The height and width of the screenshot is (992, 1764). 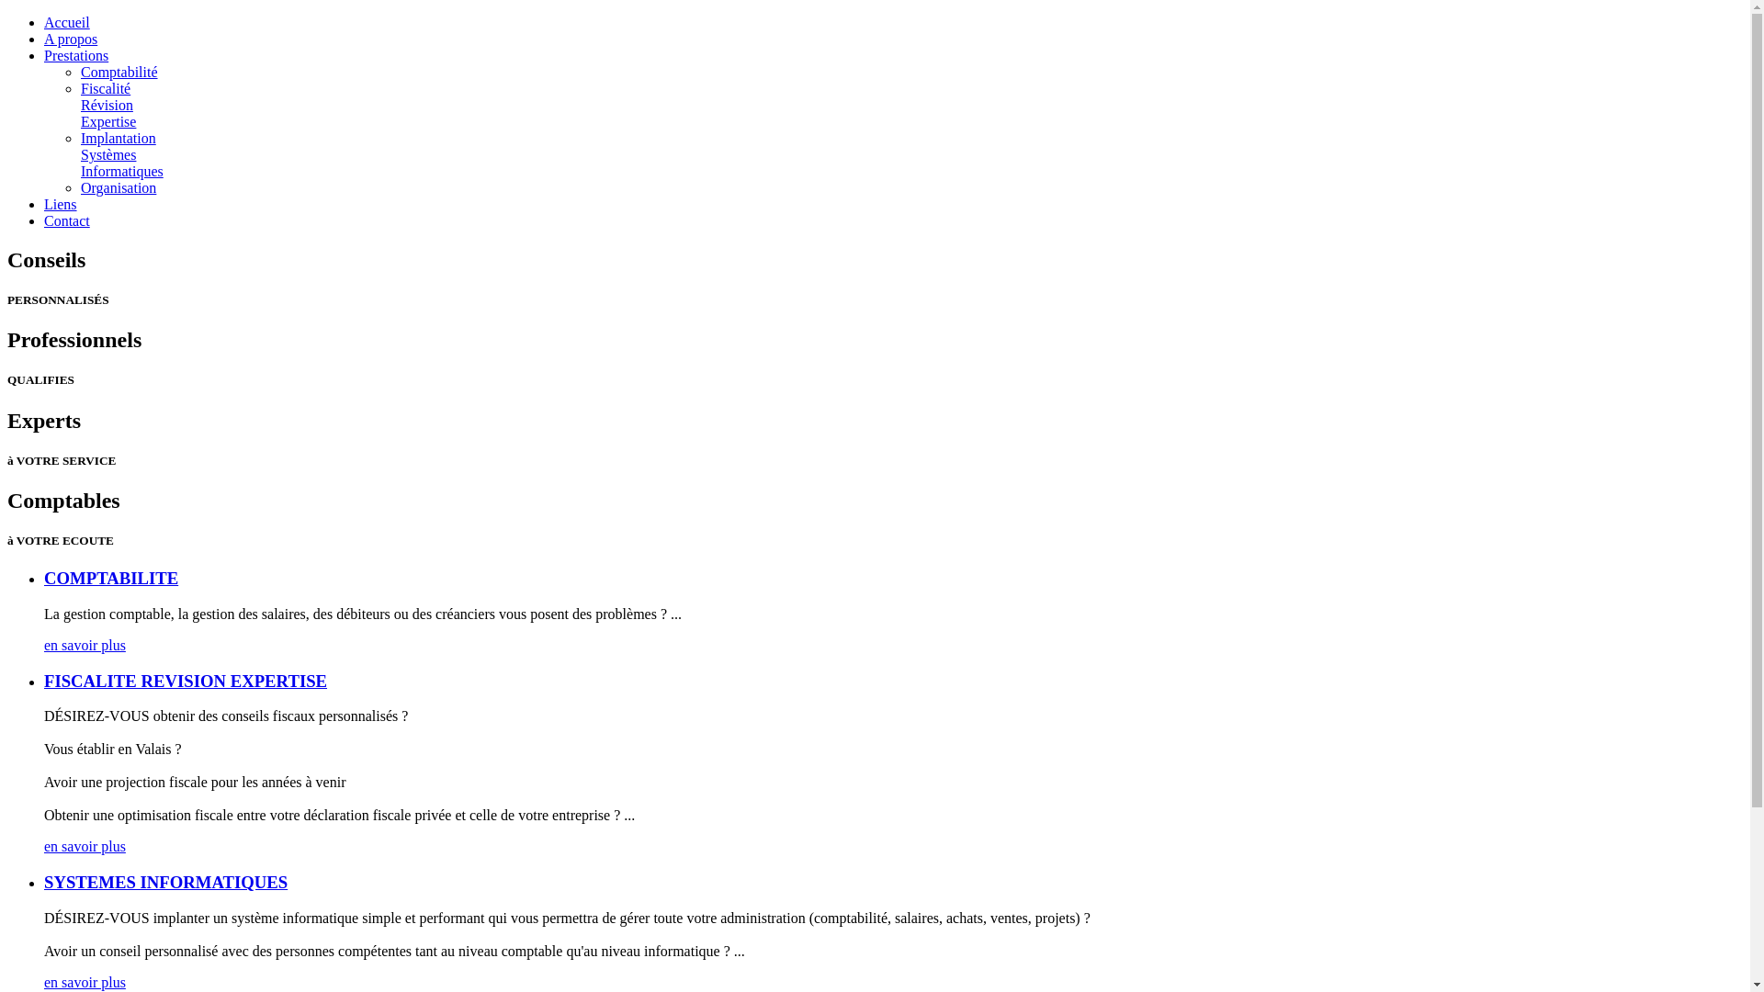 What do you see at coordinates (165, 882) in the screenshot?
I see `SYSTEMES INFORMATIQUES` at bounding box center [165, 882].